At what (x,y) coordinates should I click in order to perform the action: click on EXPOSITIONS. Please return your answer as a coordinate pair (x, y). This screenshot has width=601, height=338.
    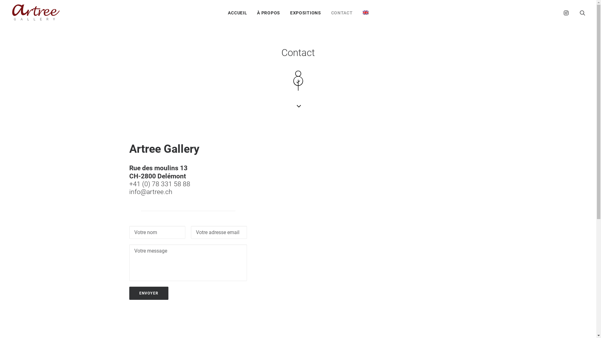
    Looking at the image, I should click on (306, 12).